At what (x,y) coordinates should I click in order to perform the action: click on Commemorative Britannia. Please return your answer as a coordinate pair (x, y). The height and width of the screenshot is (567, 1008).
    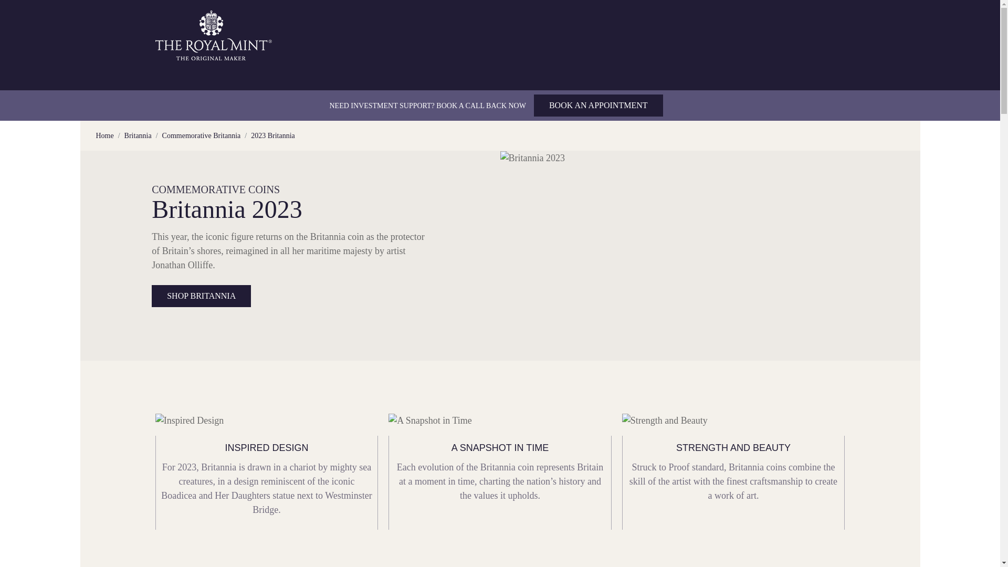
    Looking at the image, I should click on (202, 135).